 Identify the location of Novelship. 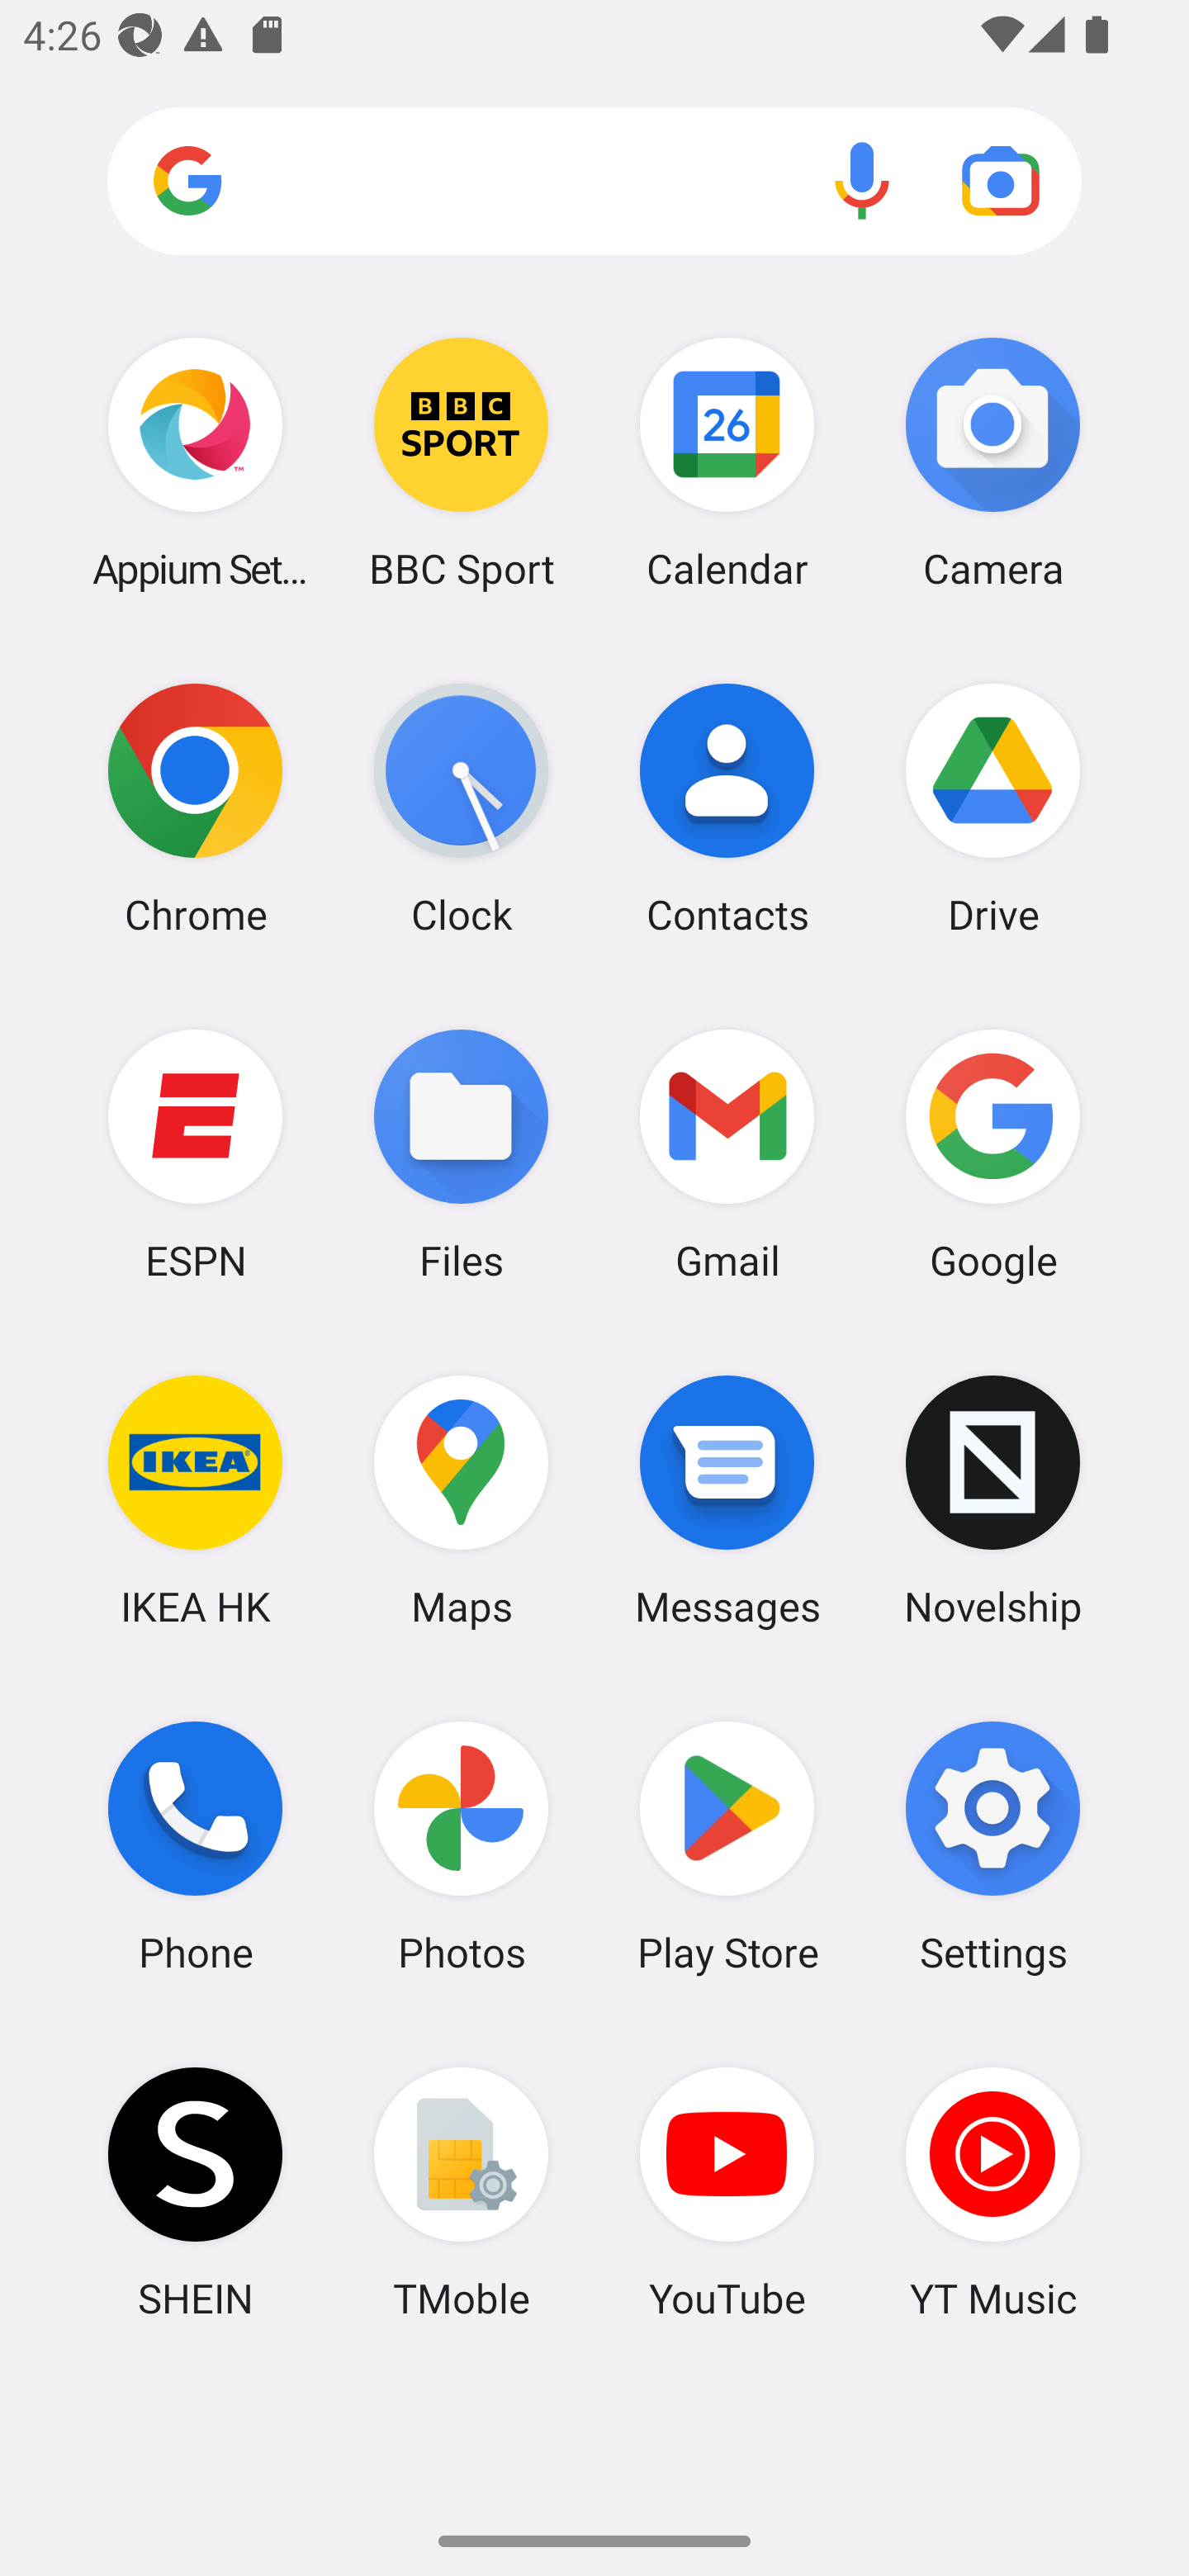
(992, 1500).